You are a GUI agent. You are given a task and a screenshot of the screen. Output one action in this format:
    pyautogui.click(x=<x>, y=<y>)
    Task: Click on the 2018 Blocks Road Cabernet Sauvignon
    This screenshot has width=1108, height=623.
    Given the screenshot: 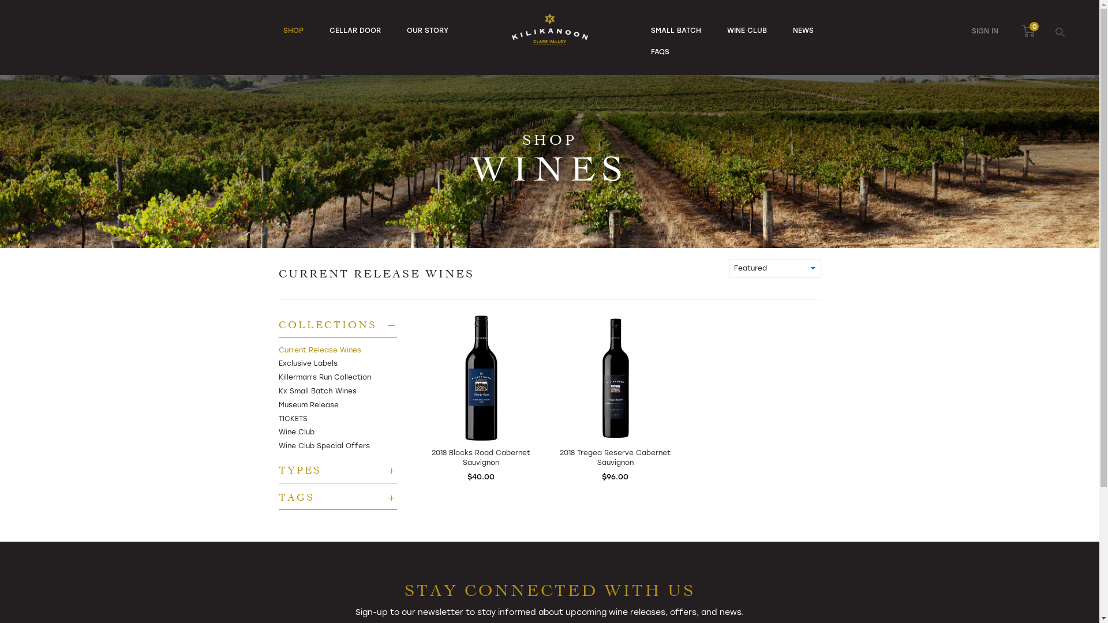 What is the action you would take?
    pyautogui.click(x=481, y=458)
    